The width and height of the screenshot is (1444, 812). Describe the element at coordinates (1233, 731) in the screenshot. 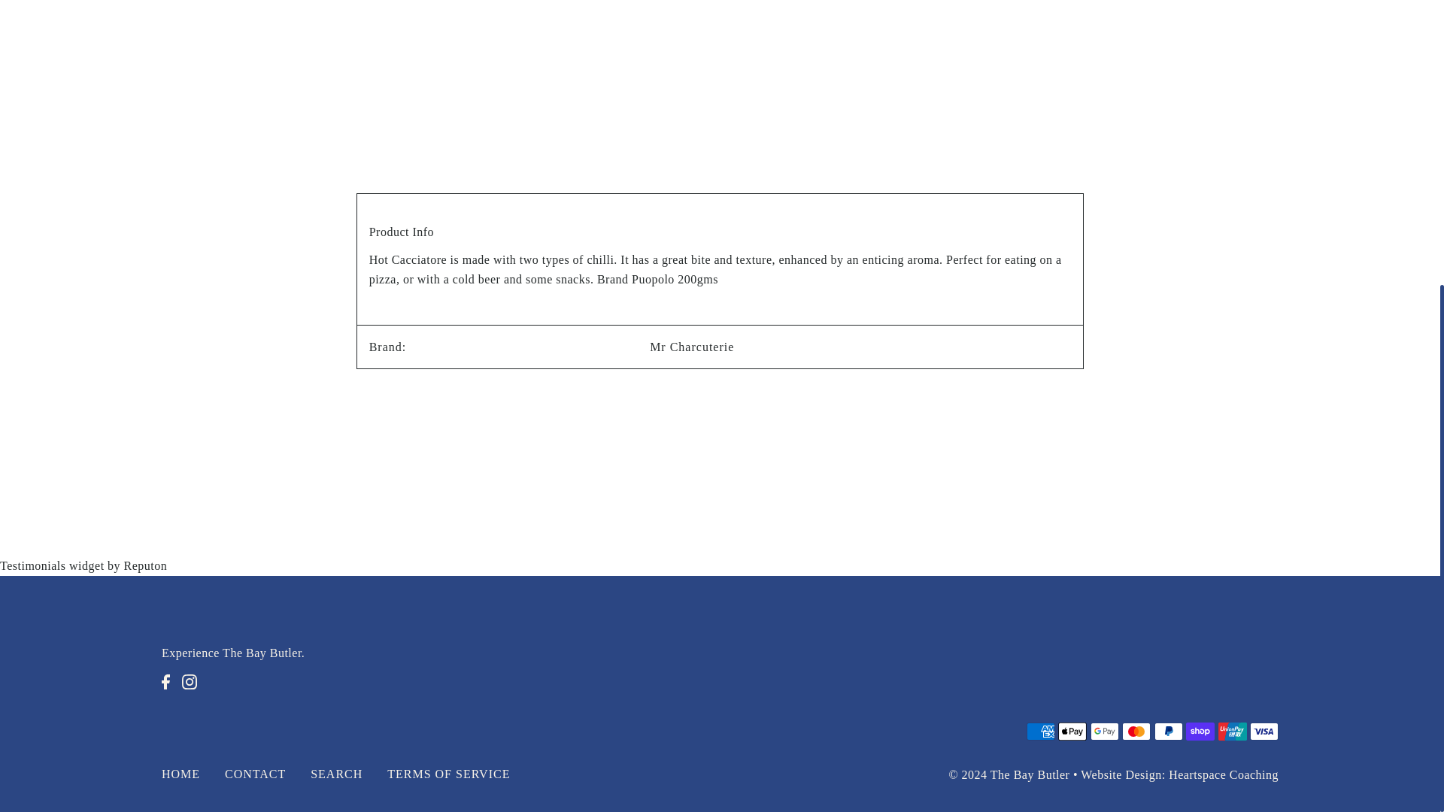

I see `Union Pay` at that location.